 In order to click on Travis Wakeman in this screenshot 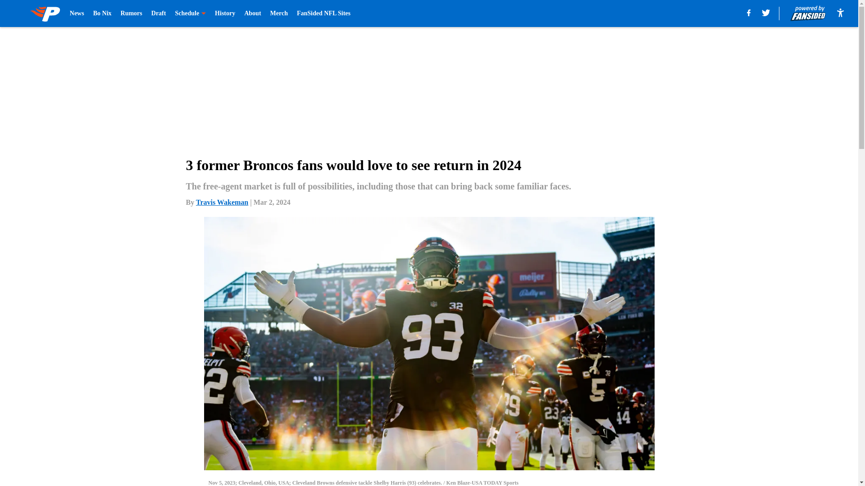, I will do `click(222, 202)`.